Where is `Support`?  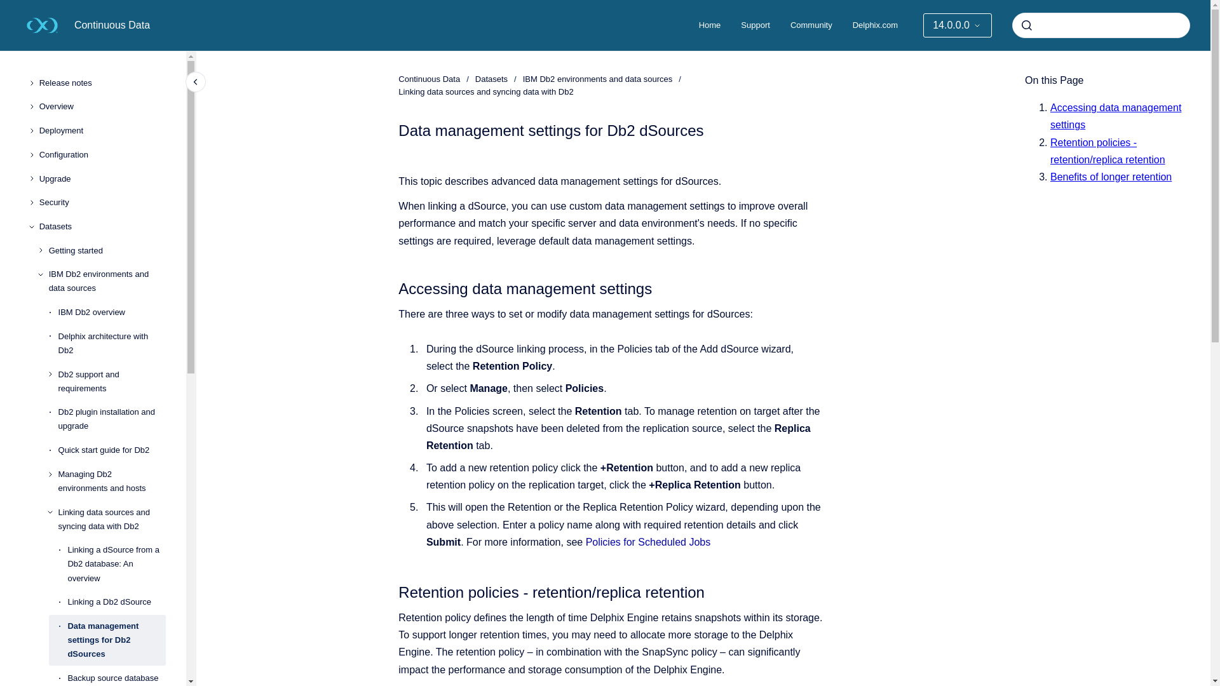
Support is located at coordinates (756, 25).